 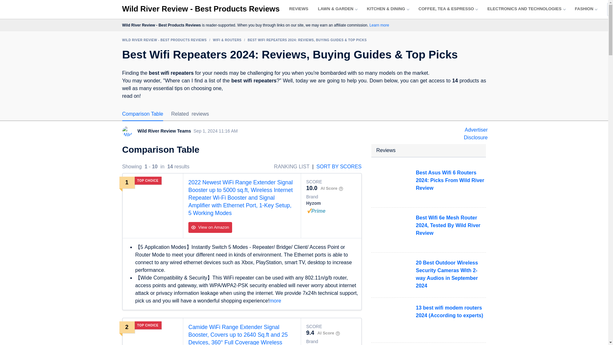 What do you see at coordinates (299, 9) in the screenshot?
I see `Reviews` at bounding box center [299, 9].